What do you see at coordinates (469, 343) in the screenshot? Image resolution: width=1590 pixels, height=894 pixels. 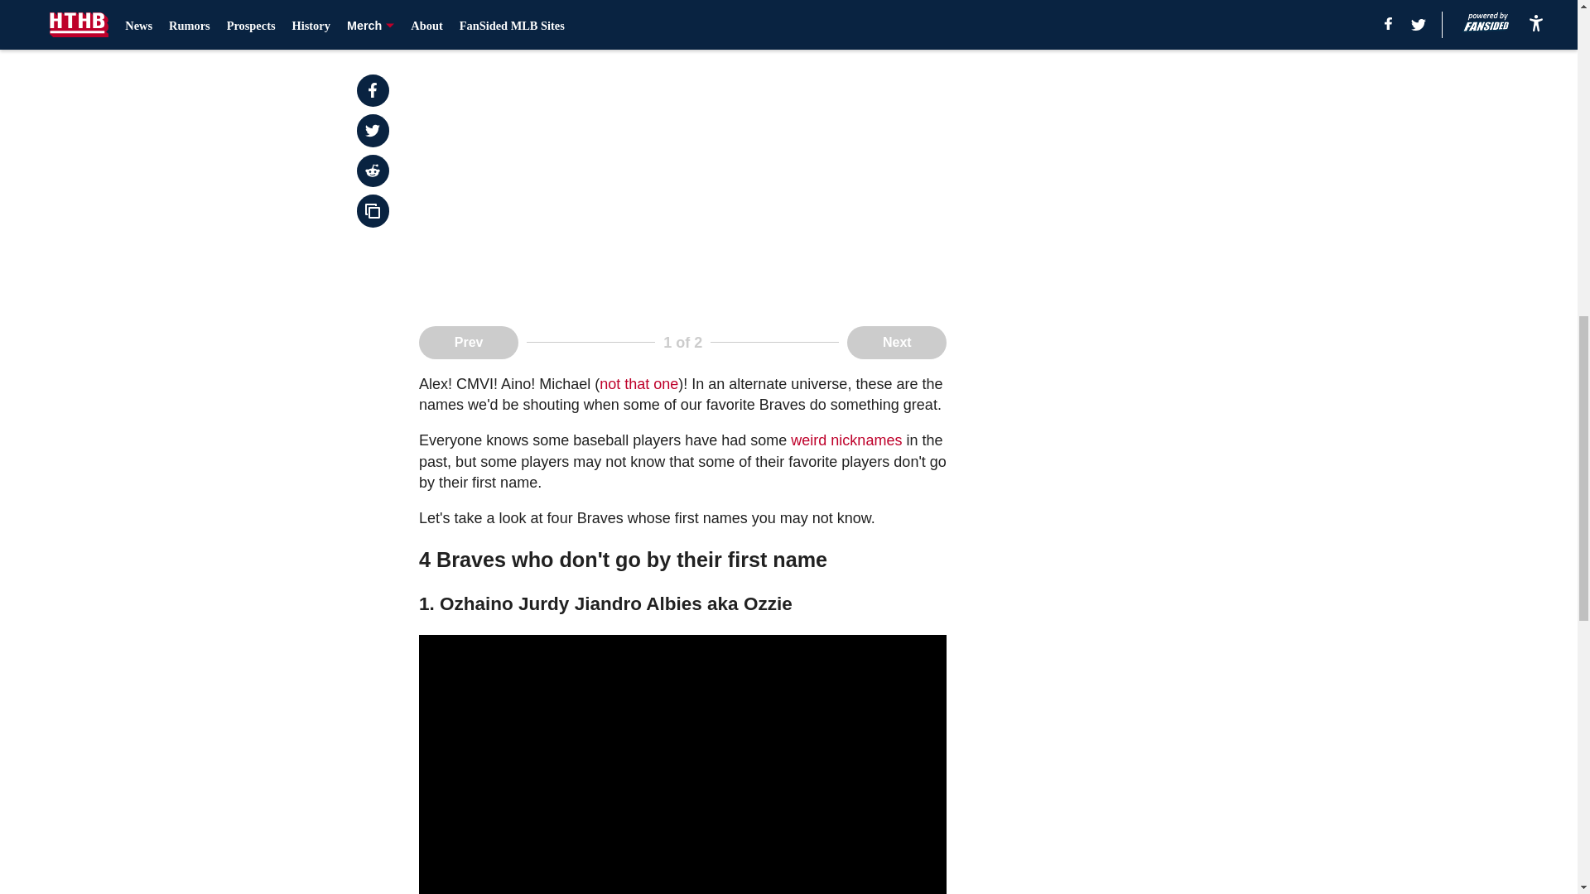 I see `Prev` at bounding box center [469, 343].